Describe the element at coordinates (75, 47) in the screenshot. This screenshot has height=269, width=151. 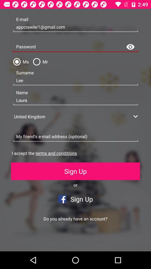
I see `enter password` at that location.